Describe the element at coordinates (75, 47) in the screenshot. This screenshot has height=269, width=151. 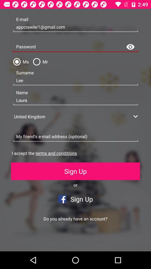
I see `enter password` at that location.